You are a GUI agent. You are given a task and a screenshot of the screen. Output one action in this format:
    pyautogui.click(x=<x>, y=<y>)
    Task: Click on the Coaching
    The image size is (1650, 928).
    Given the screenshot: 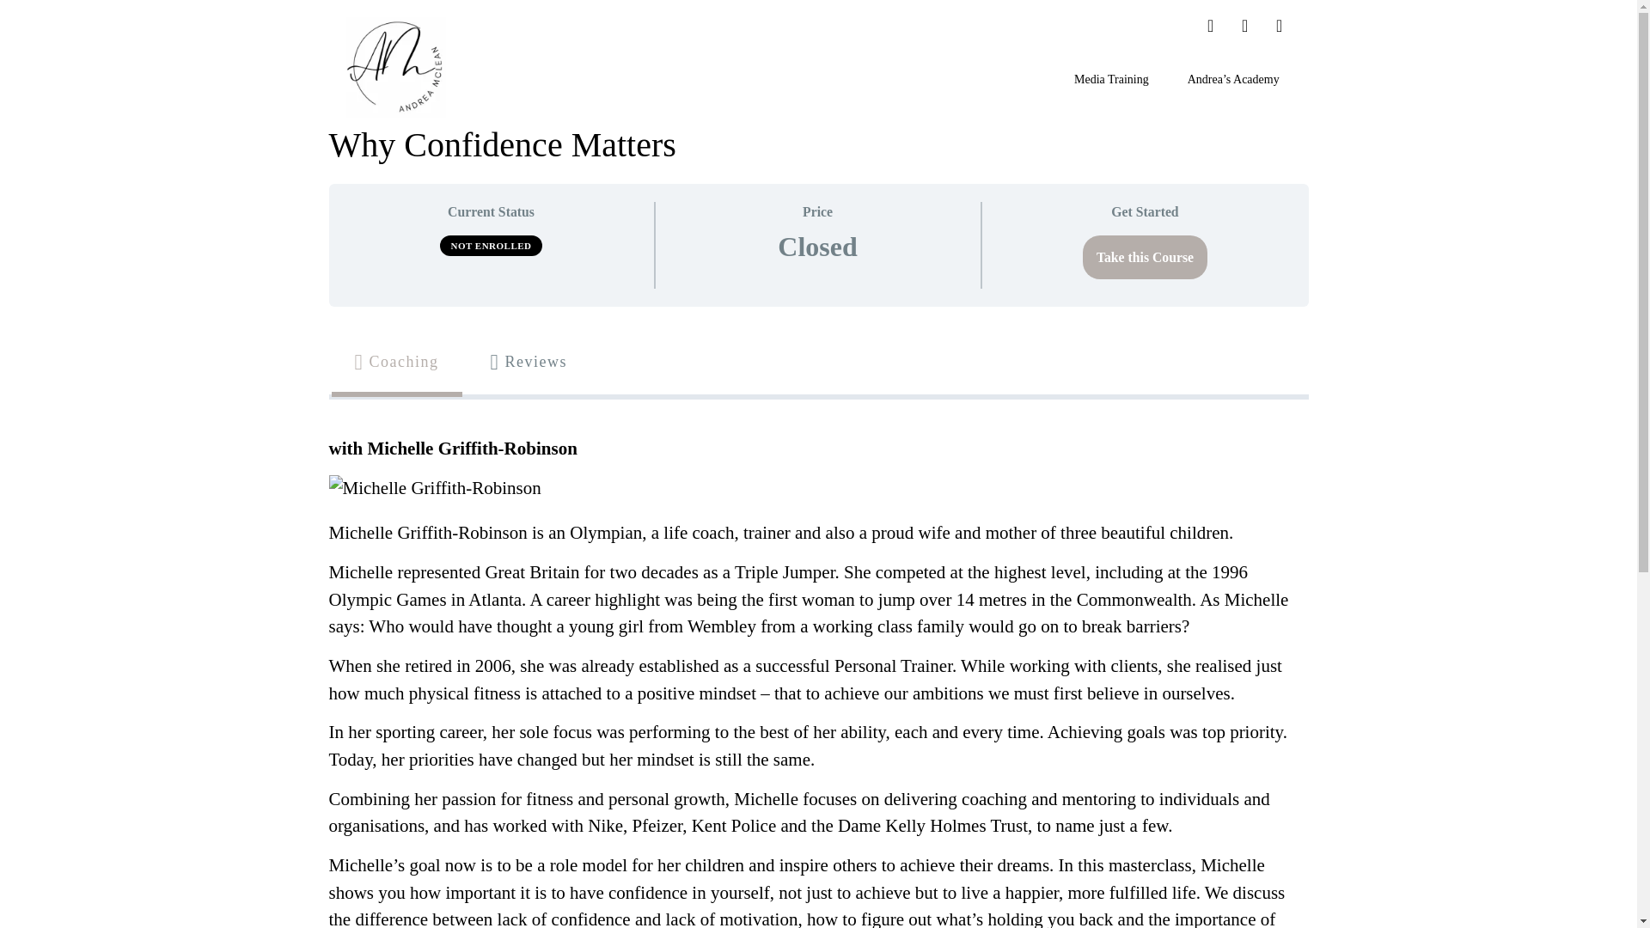 What is the action you would take?
    pyautogui.click(x=395, y=363)
    